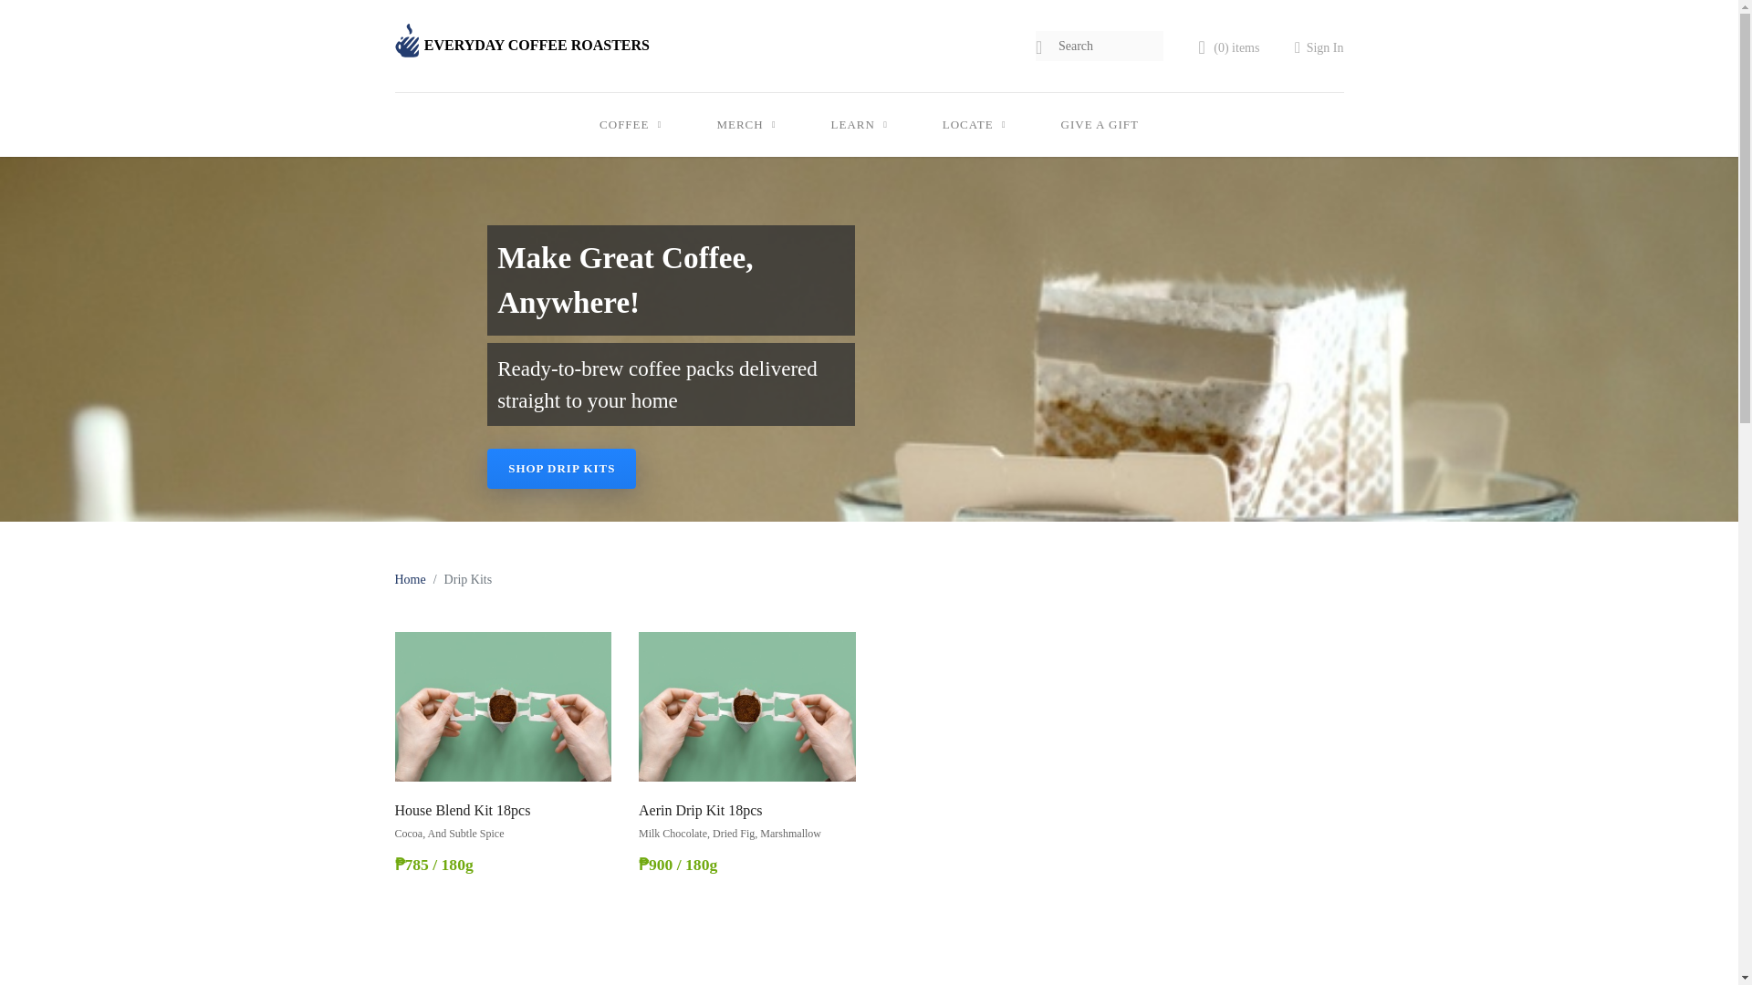 The width and height of the screenshot is (1752, 985). I want to click on Sign In, so click(1319, 47).